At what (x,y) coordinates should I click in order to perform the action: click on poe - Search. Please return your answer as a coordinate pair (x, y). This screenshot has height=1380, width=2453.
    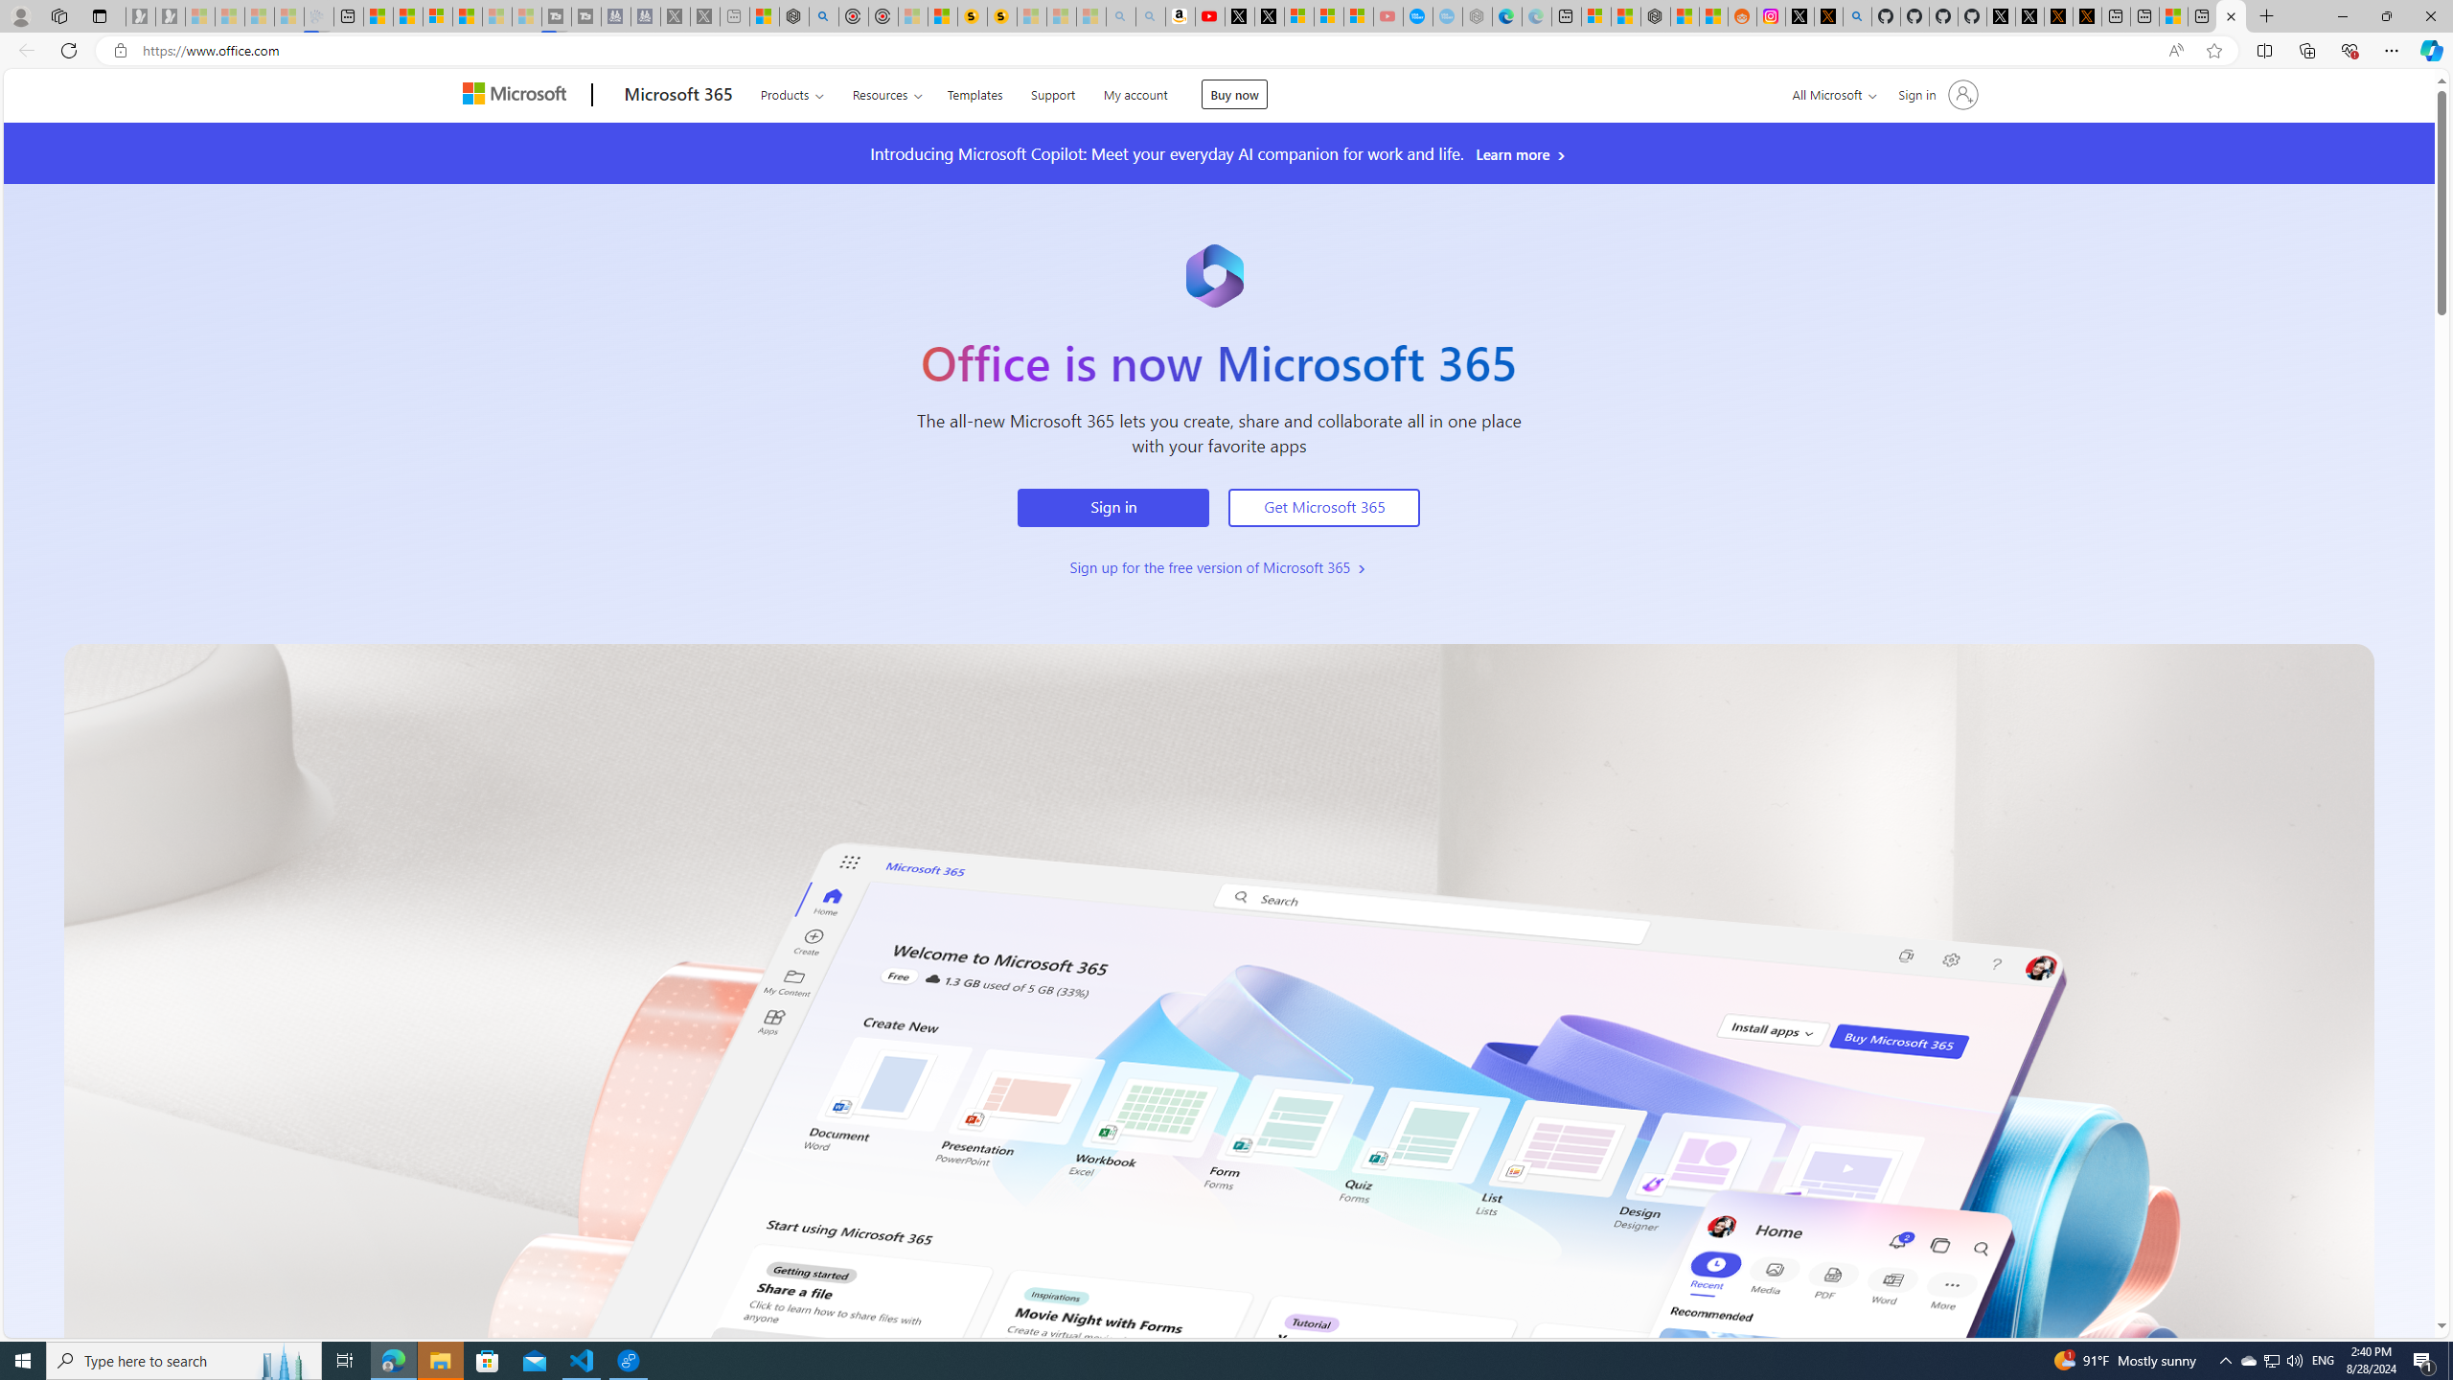
    Looking at the image, I should click on (824, 16).